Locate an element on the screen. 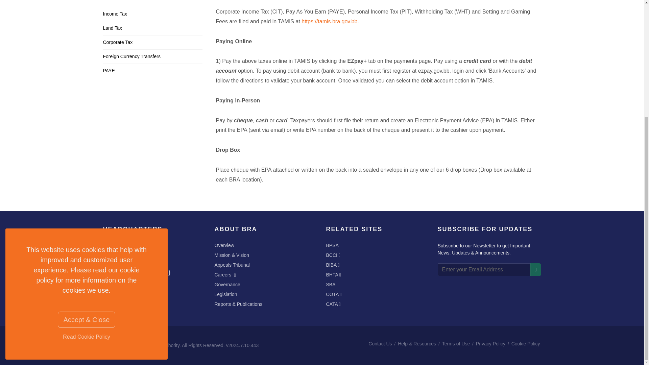  instagram is located at coordinates (133, 288).